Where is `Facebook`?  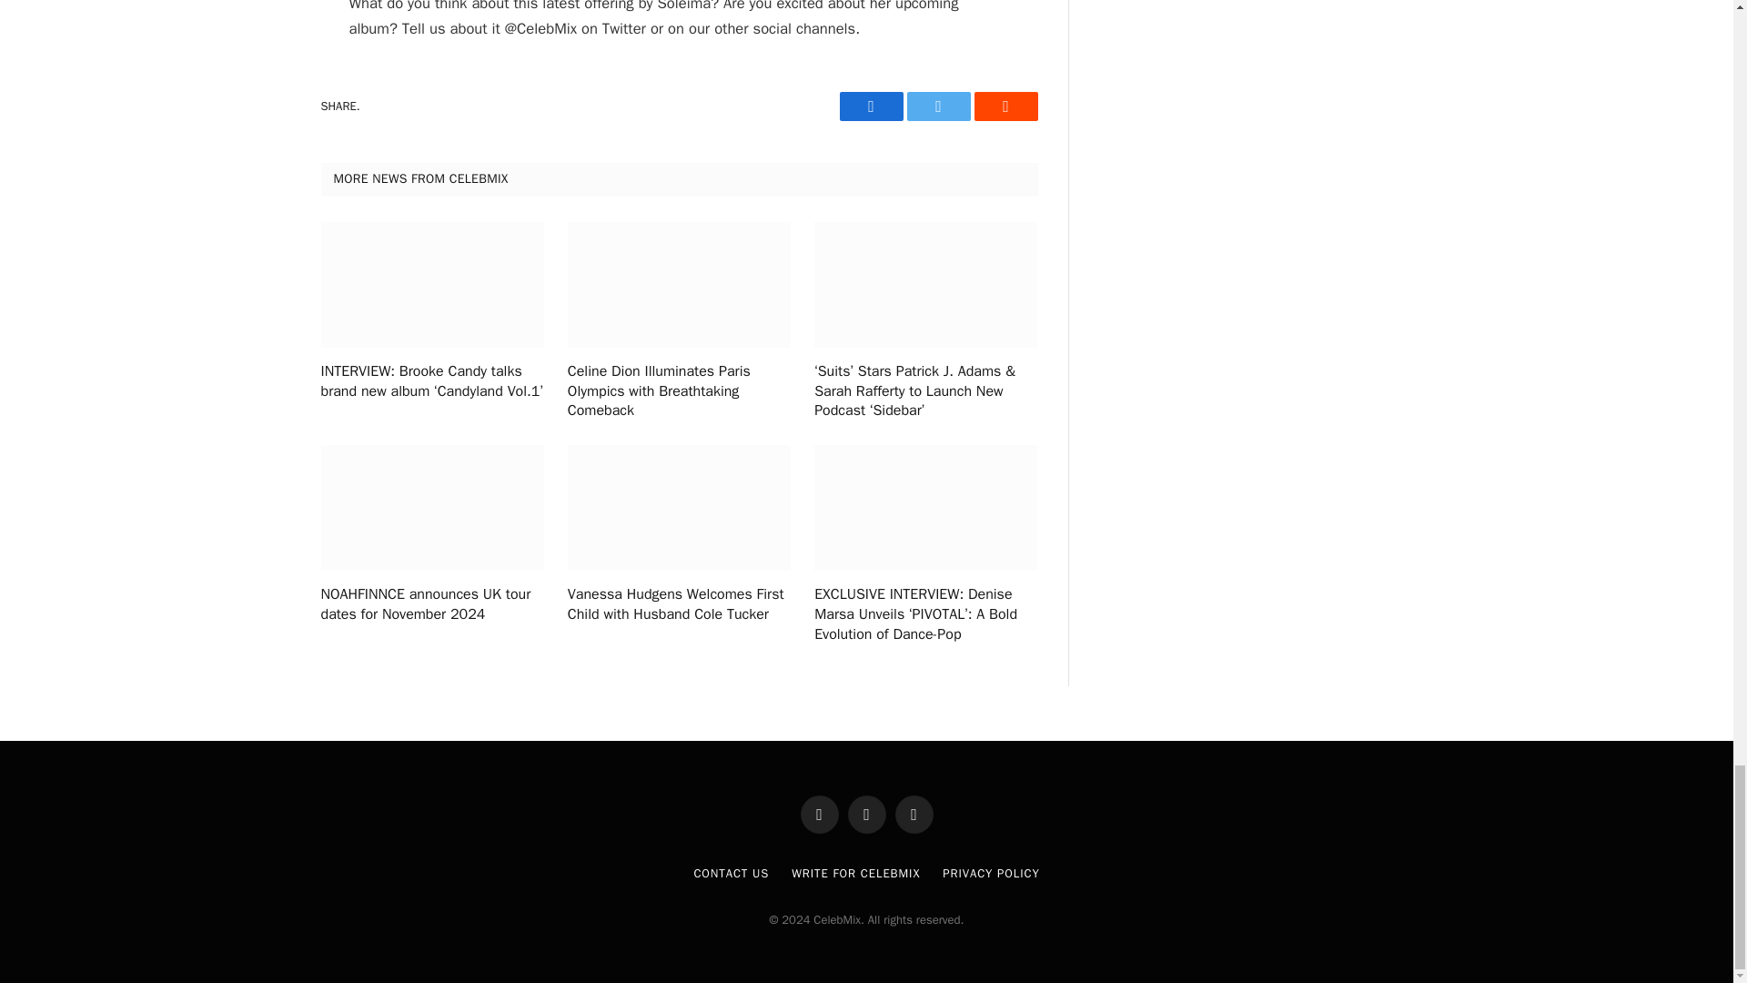
Facebook is located at coordinates (870, 106).